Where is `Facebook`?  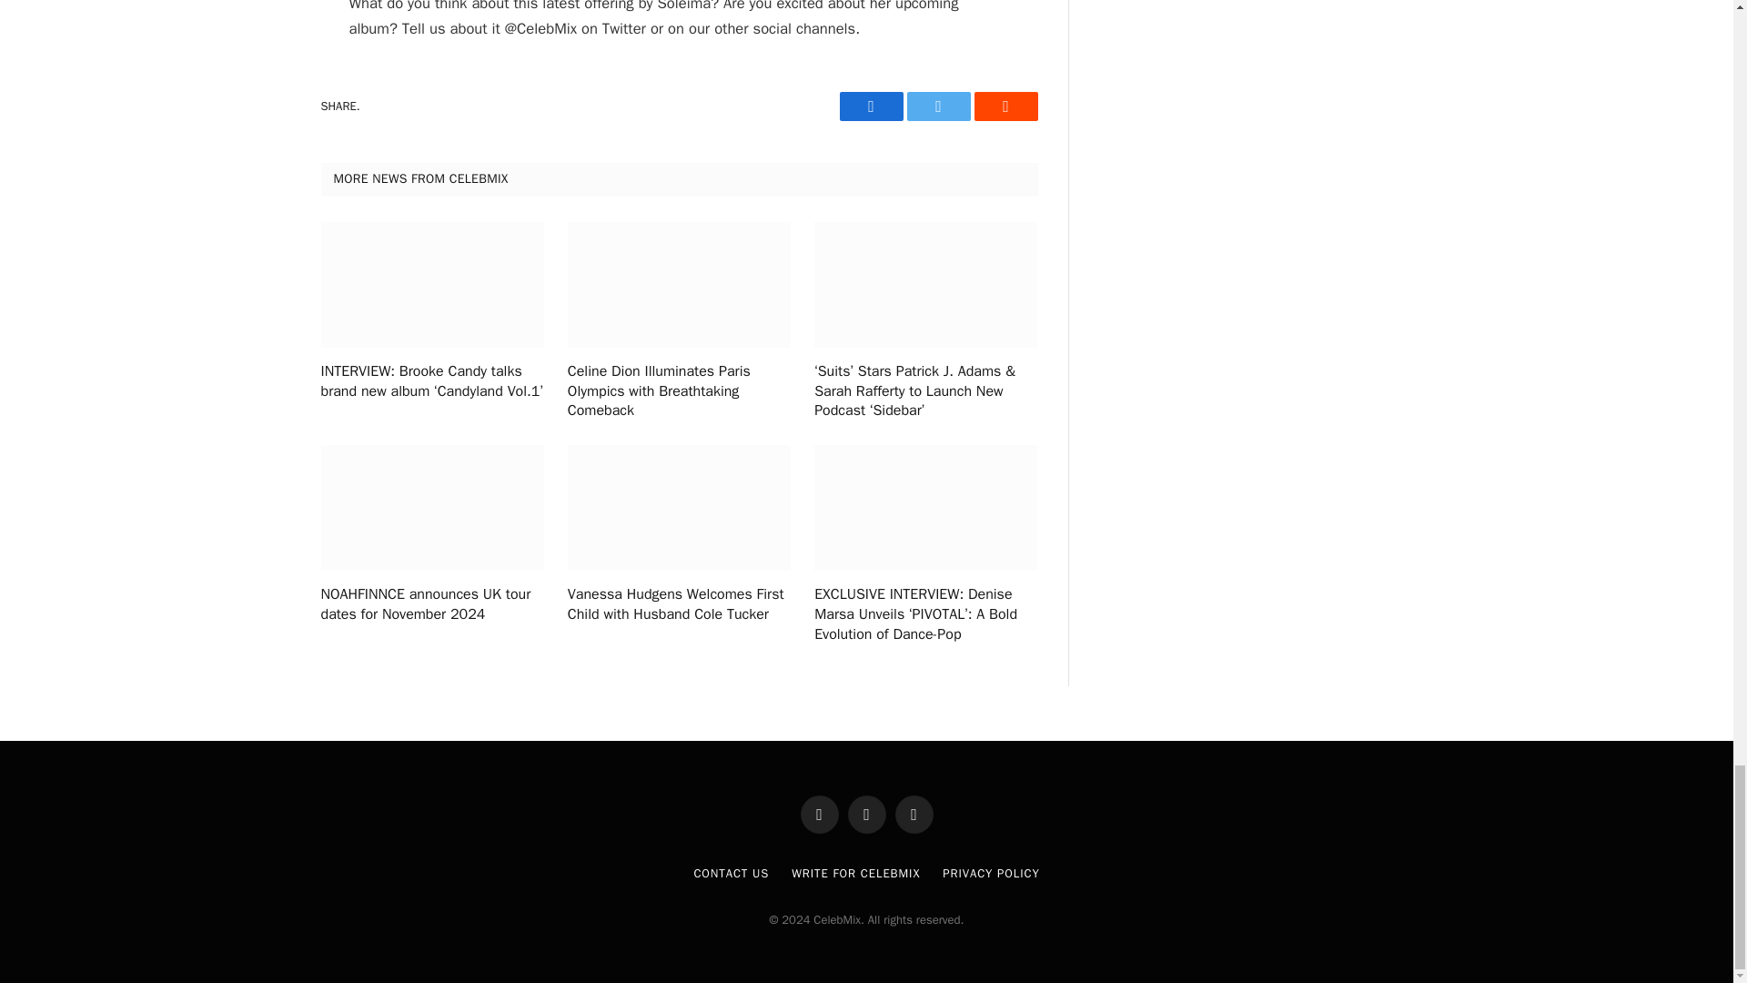
Facebook is located at coordinates (870, 106).